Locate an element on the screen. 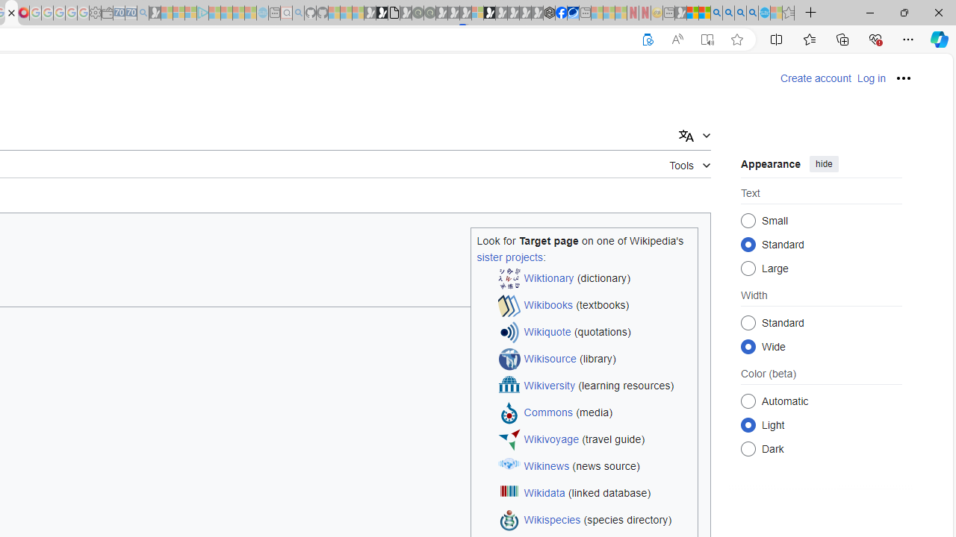 Image resolution: width=956 pixels, height=537 pixels. Wikiquote is located at coordinates (547, 333).